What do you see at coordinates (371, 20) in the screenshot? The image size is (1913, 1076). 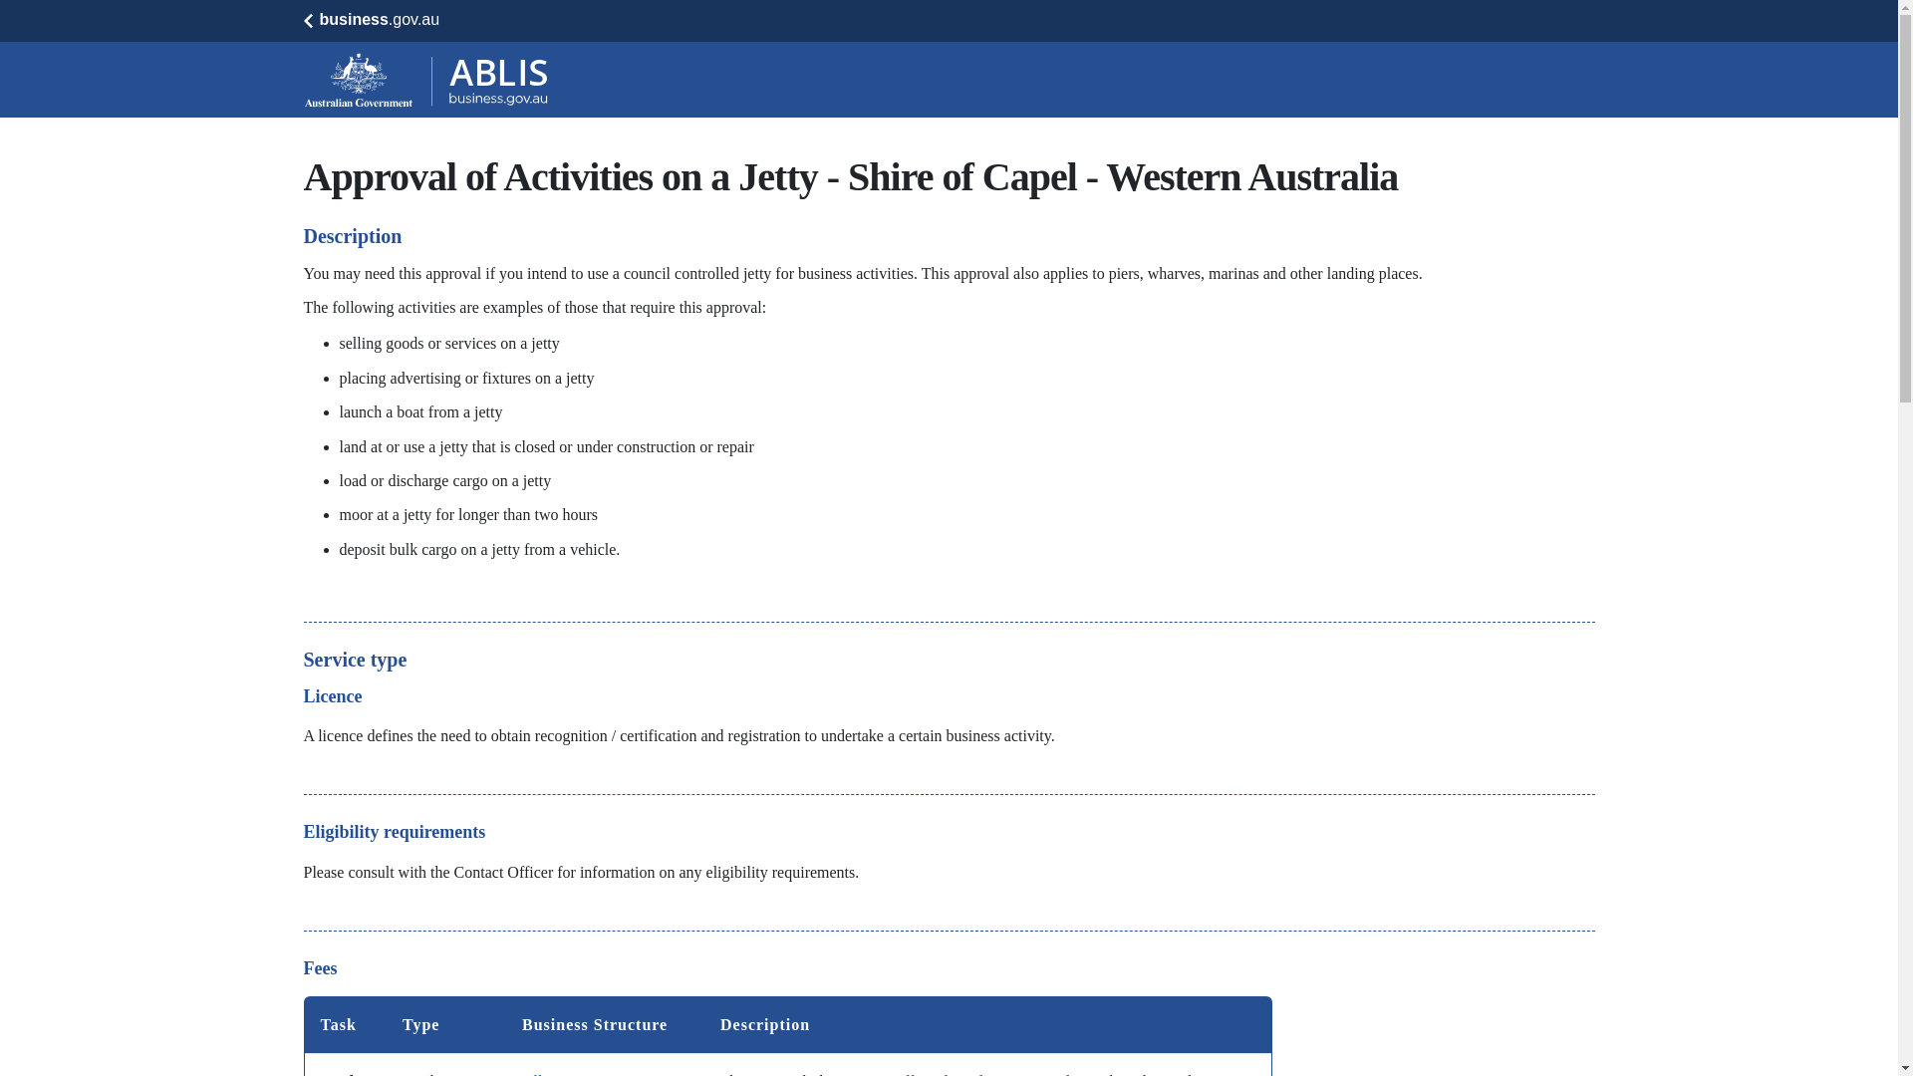 I see `business.gov.au` at bounding box center [371, 20].